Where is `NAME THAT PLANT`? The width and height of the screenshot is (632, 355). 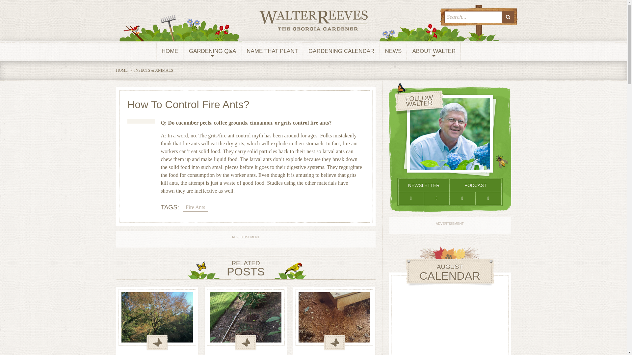
NAME THAT PLANT is located at coordinates (272, 51).